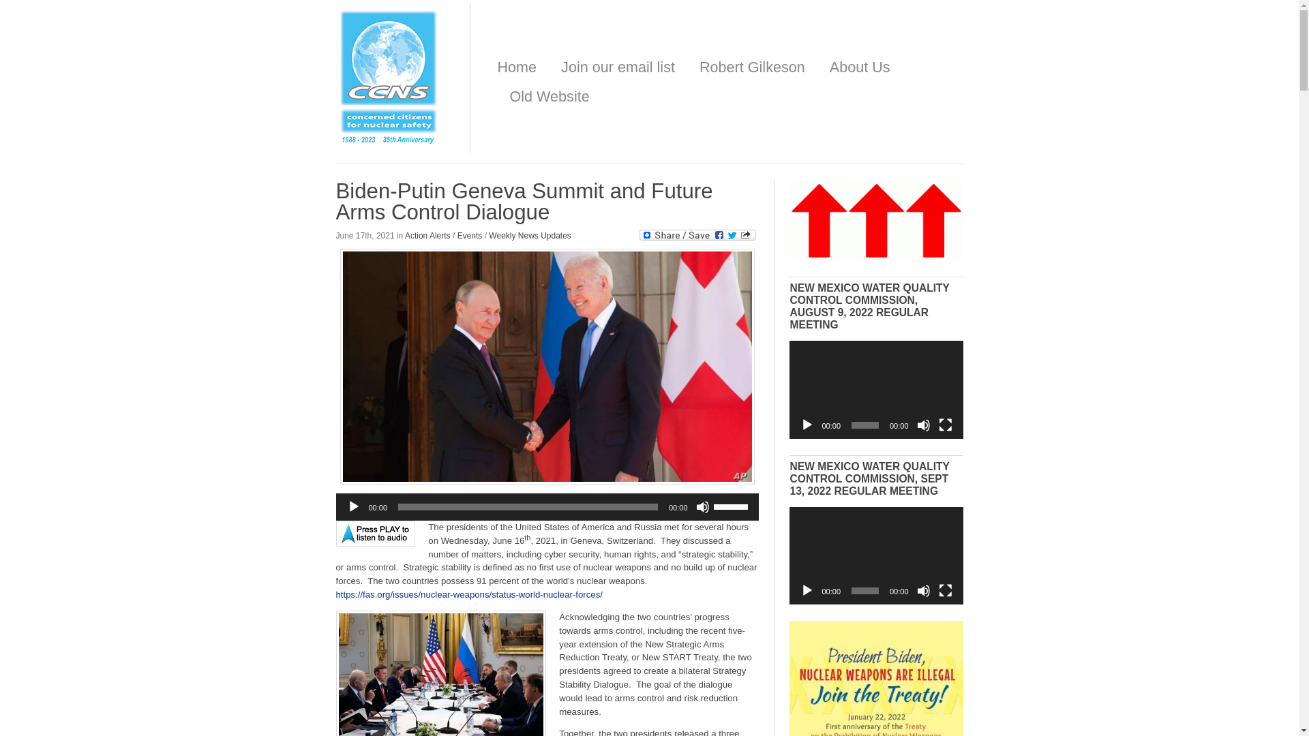 The height and width of the screenshot is (736, 1309). Describe the element at coordinates (353, 507) in the screenshot. I see `Play` at that location.